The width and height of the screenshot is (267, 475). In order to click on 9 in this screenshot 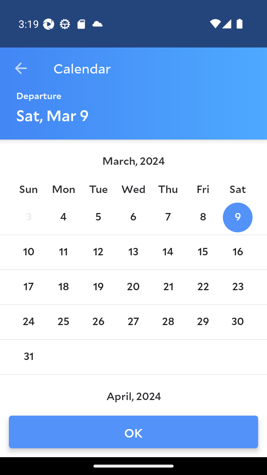, I will do `click(238, 217)`.